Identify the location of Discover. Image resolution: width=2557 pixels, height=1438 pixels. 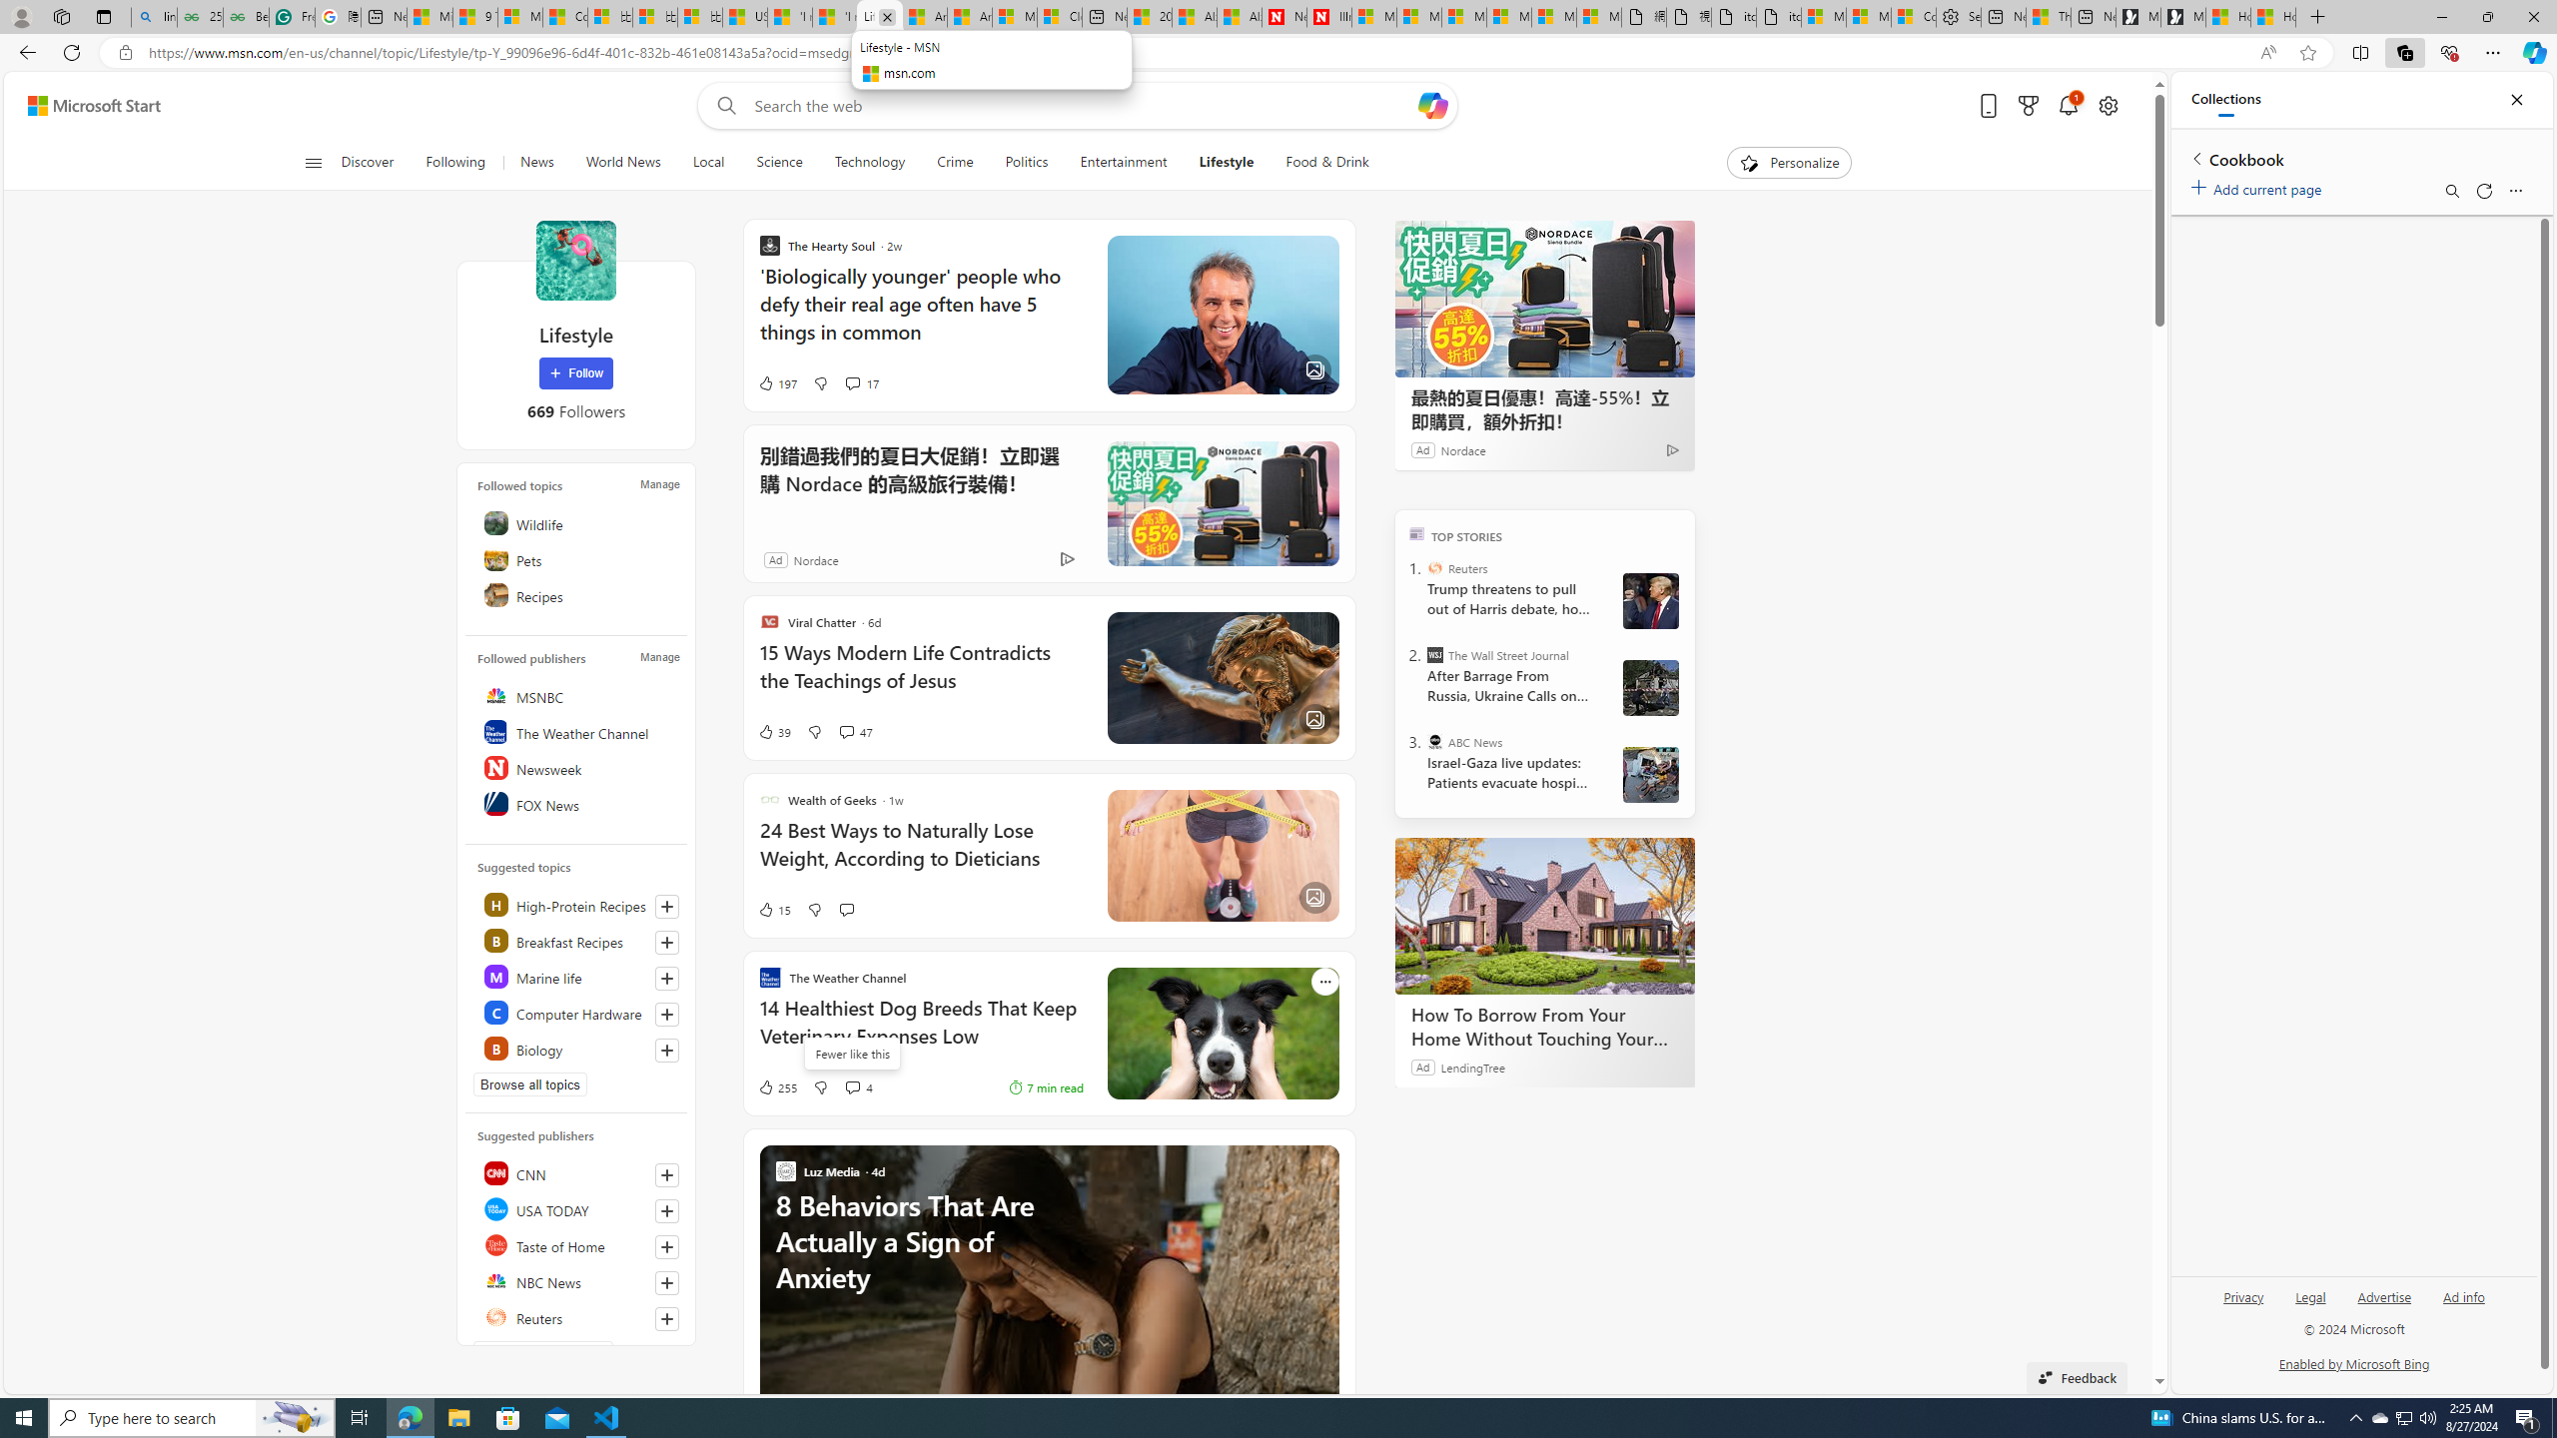
(367, 163).